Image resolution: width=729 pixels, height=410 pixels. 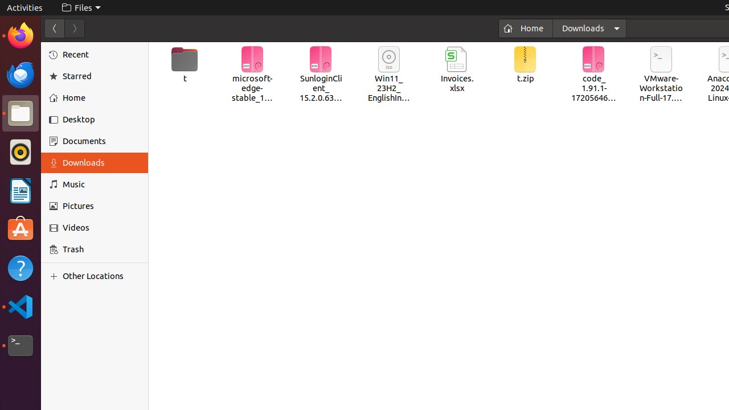 What do you see at coordinates (101, 228) in the screenshot?
I see `Videos` at bounding box center [101, 228].